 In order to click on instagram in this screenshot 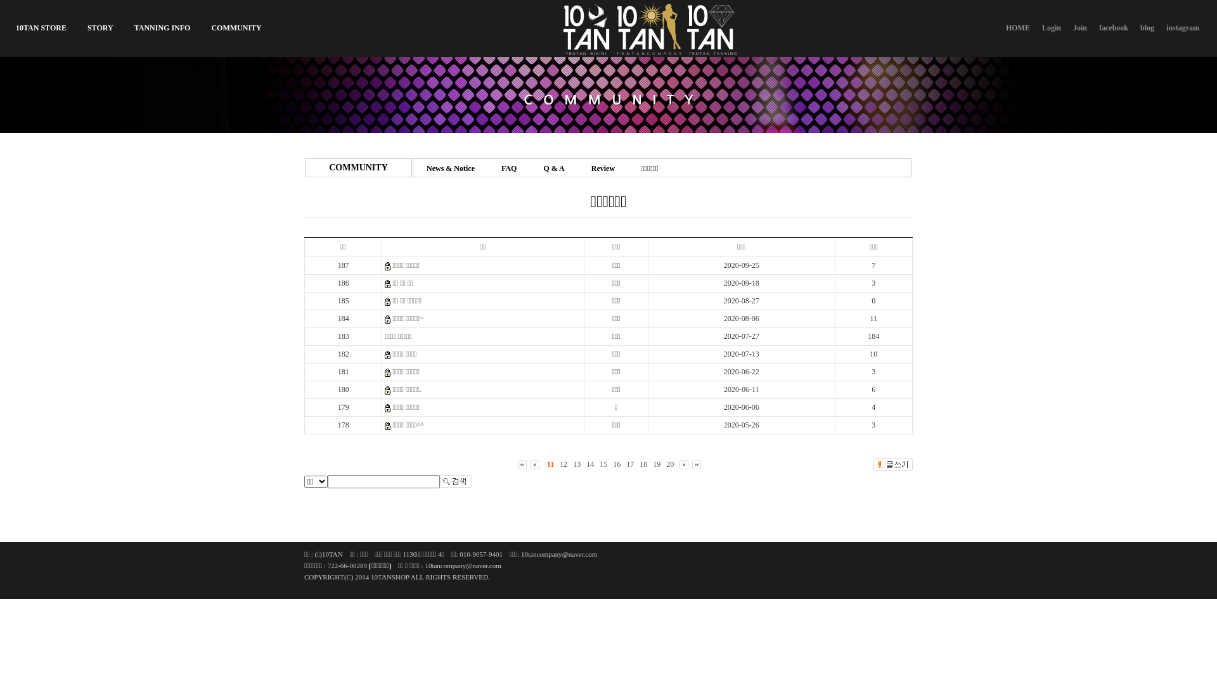, I will do `click(1183, 28)`.